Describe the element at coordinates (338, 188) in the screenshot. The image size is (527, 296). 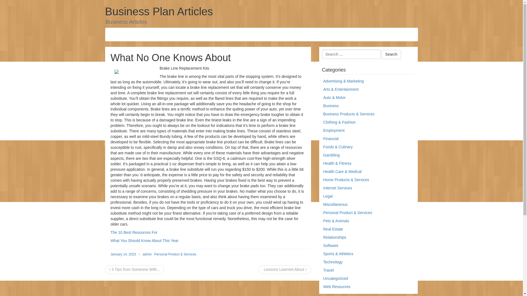
I see `Internet Services` at that location.